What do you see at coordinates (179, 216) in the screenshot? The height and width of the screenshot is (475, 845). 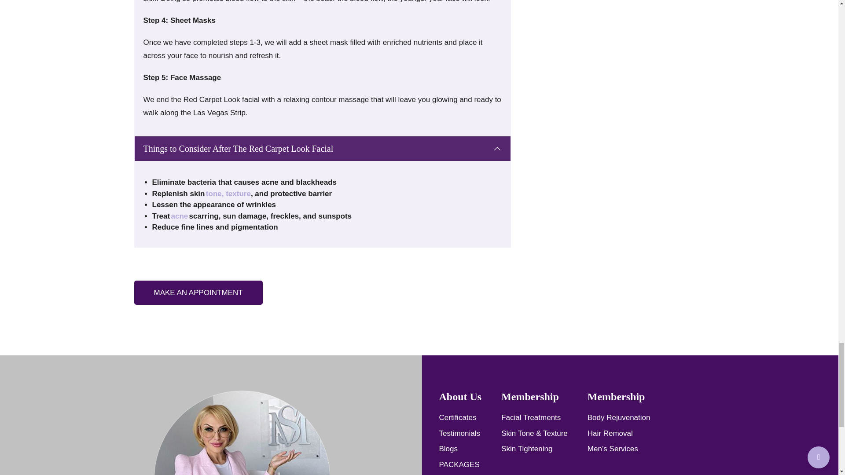 I see `acne` at bounding box center [179, 216].